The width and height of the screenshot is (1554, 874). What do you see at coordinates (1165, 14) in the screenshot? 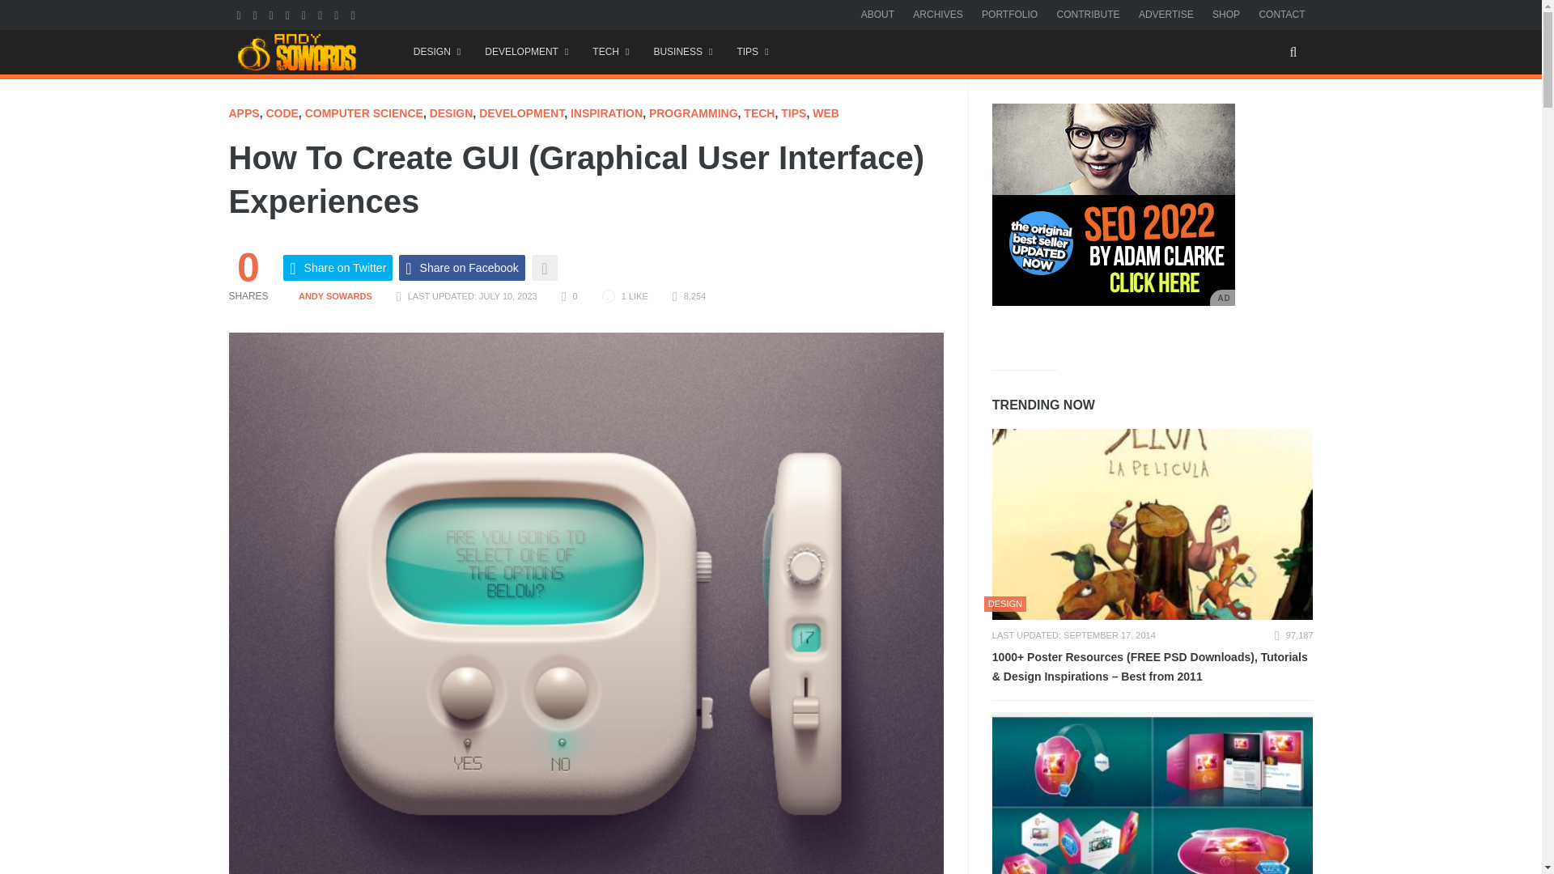
I see `ADVERTISE` at bounding box center [1165, 14].